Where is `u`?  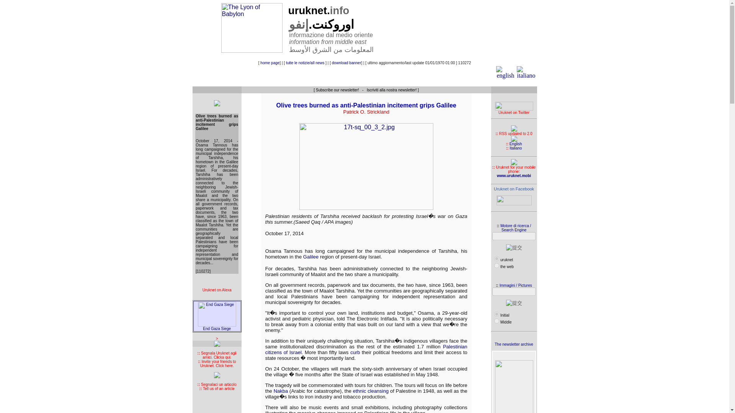
u is located at coordinates (496, 259).